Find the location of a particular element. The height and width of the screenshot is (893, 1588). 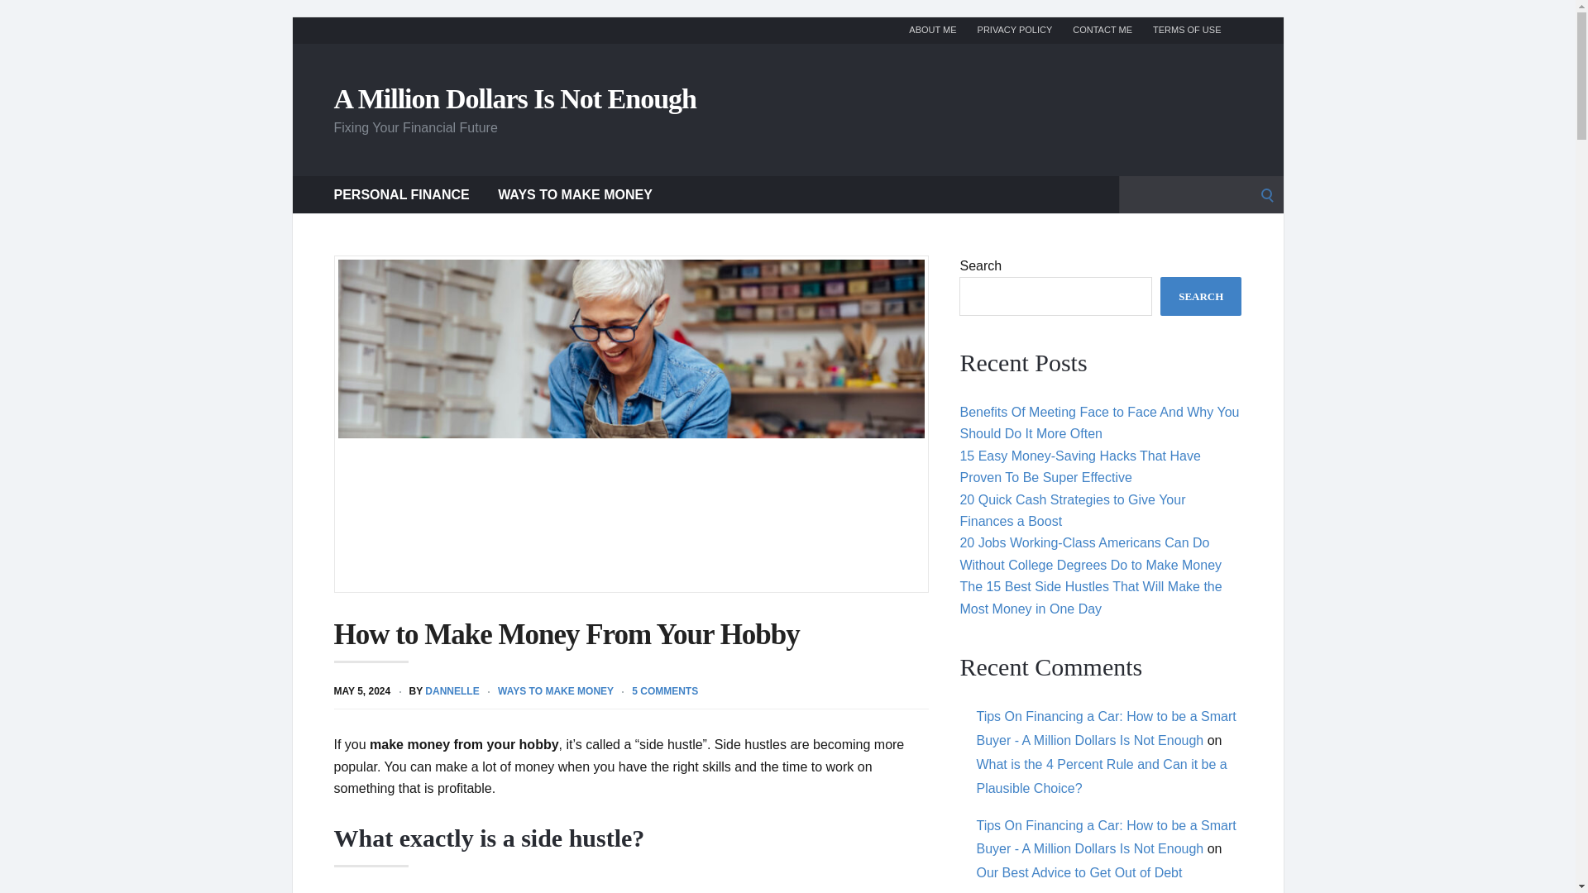

ABOUT ME is located at coordinates (931, 30).